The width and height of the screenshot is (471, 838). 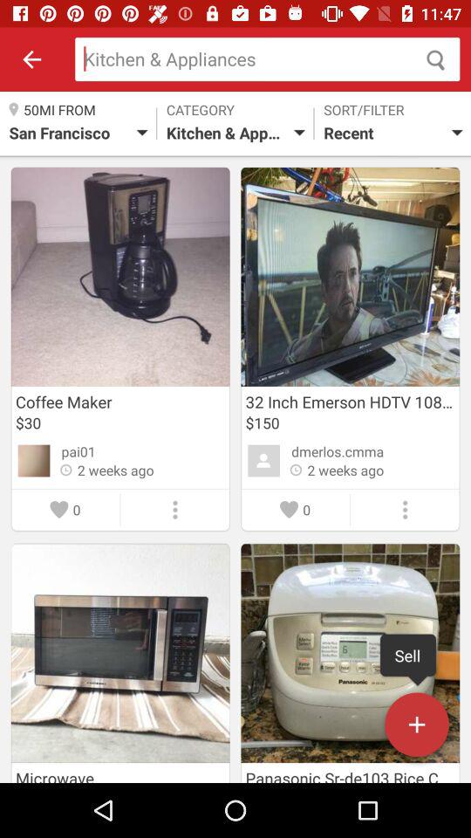 What do you see at coordinates (263, 461) in the screenshot?
I see `select the icon on left to the text dmerloscmma on the web page` at bounding box center [263, 461].